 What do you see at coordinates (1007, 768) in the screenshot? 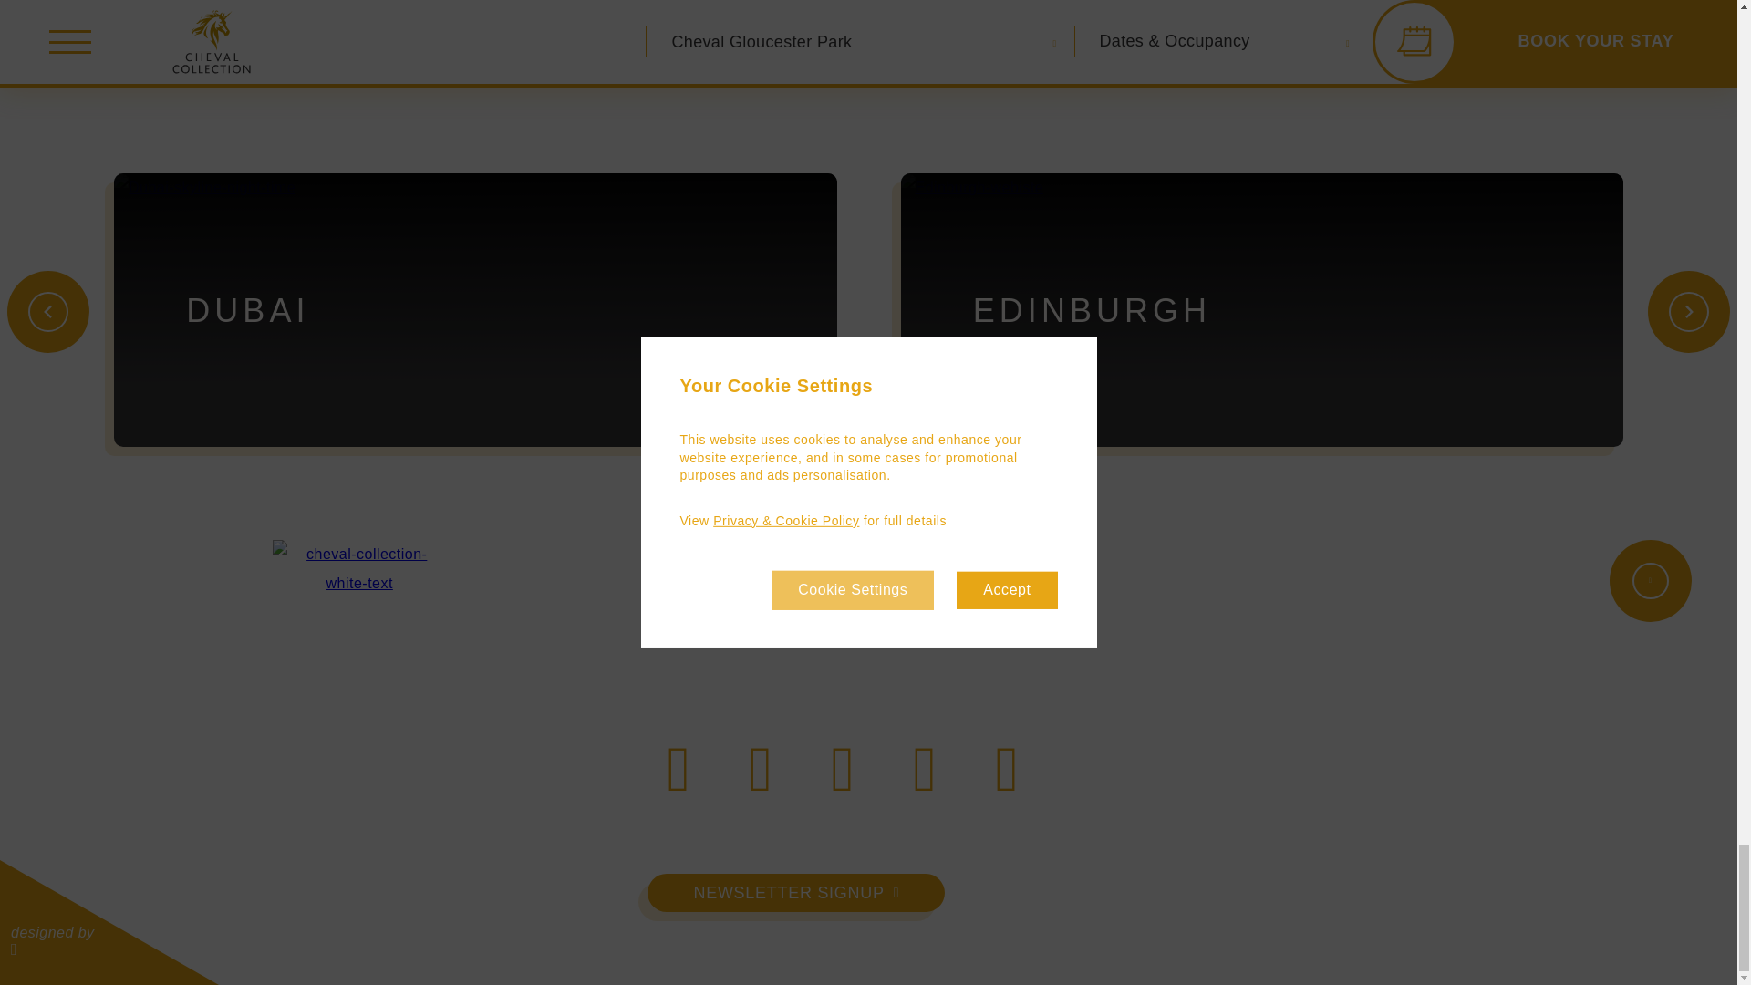
I see `facebook` at bounding box center [1007, 768].